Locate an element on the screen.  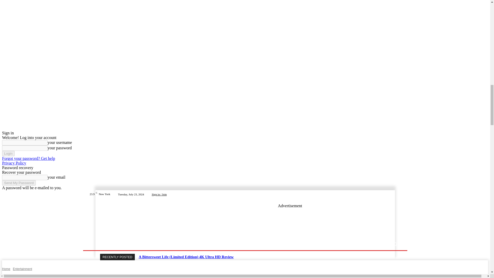
Facebook is located at coordinates (373, 194).